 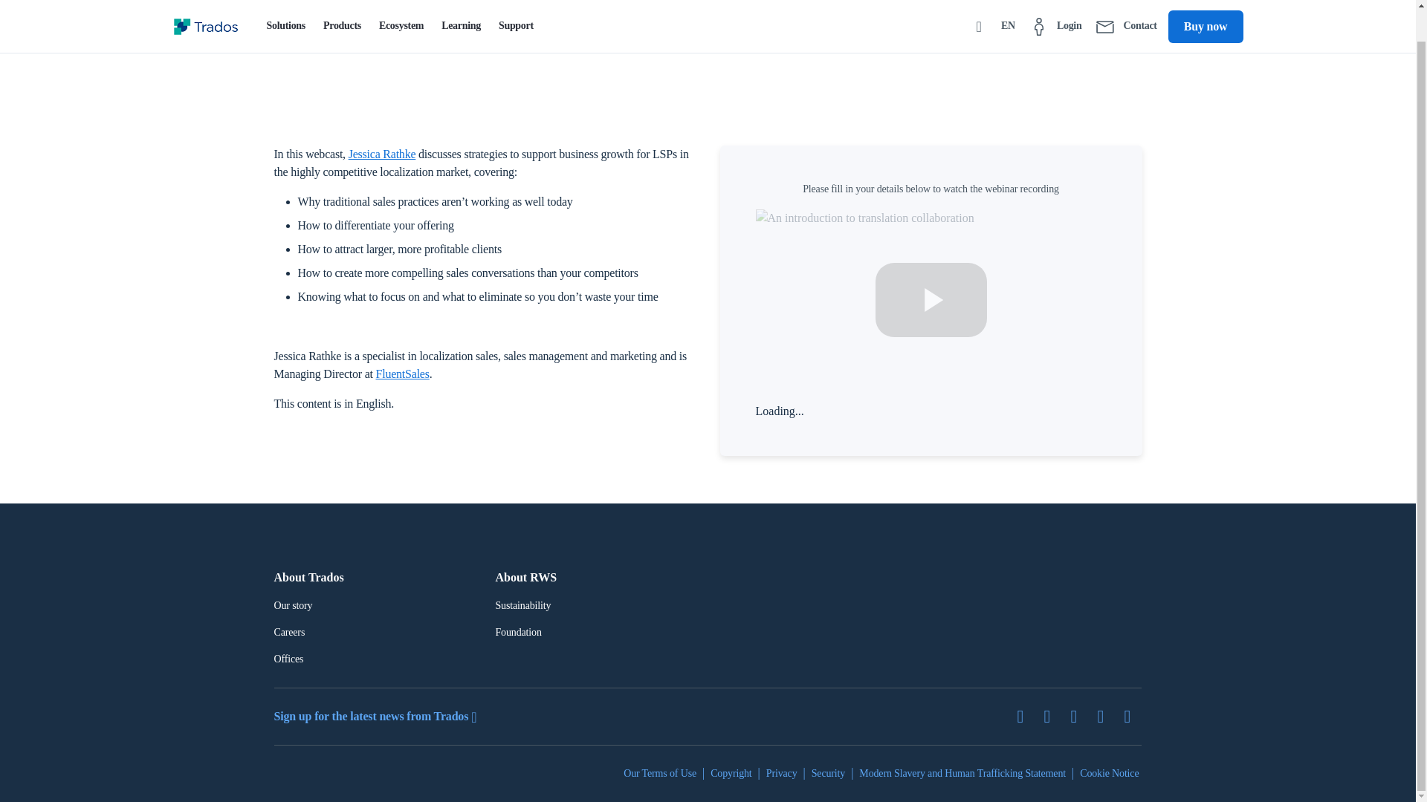 I want to click on Instagram, so click(x=1133, y=716).